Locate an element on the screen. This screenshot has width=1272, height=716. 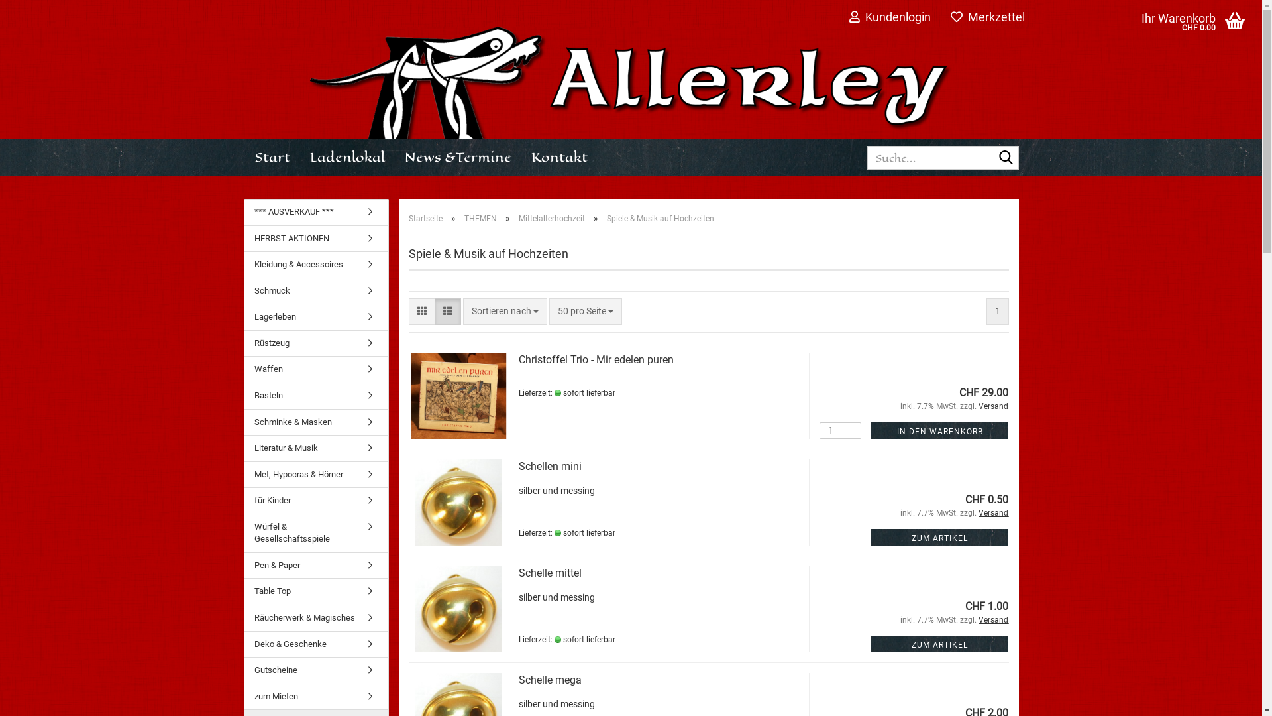
ZUM ARTIKEL is located at coordinates (939, 537).